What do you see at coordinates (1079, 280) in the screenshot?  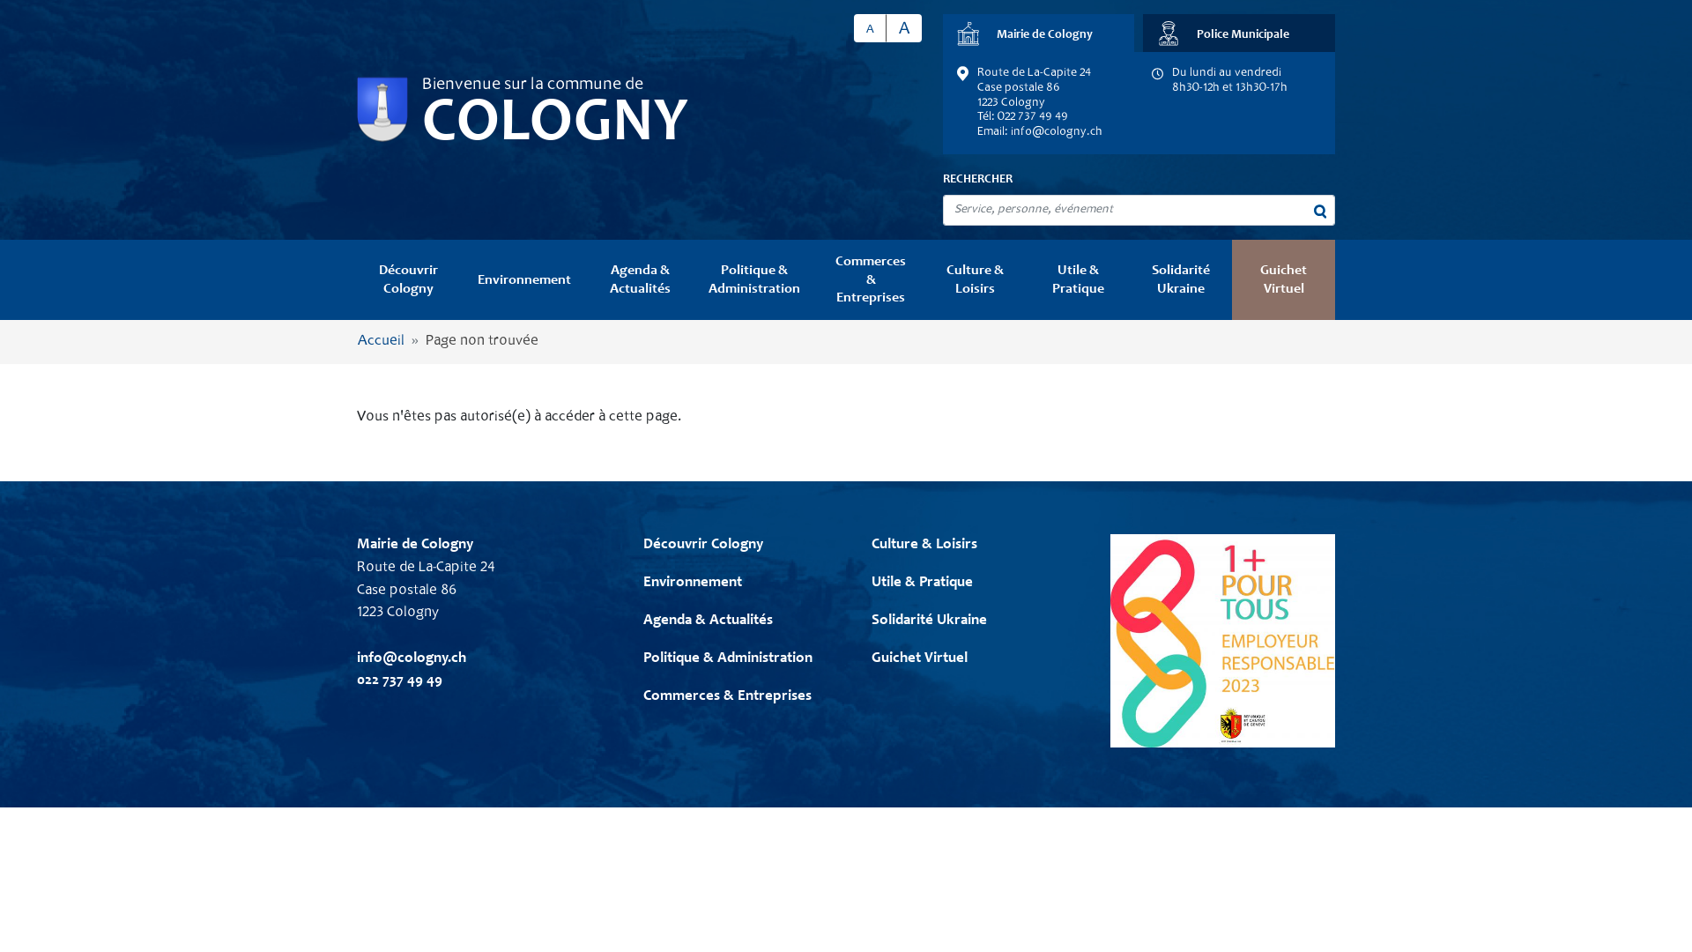 I see `Utile & Pratique` at bounding box center [1079, 280].